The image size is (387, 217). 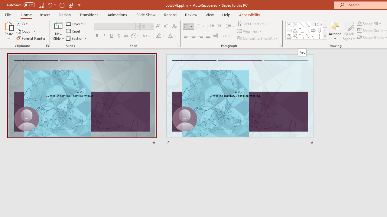 I want to click on Line Arrow, so click(x=307, y=24).